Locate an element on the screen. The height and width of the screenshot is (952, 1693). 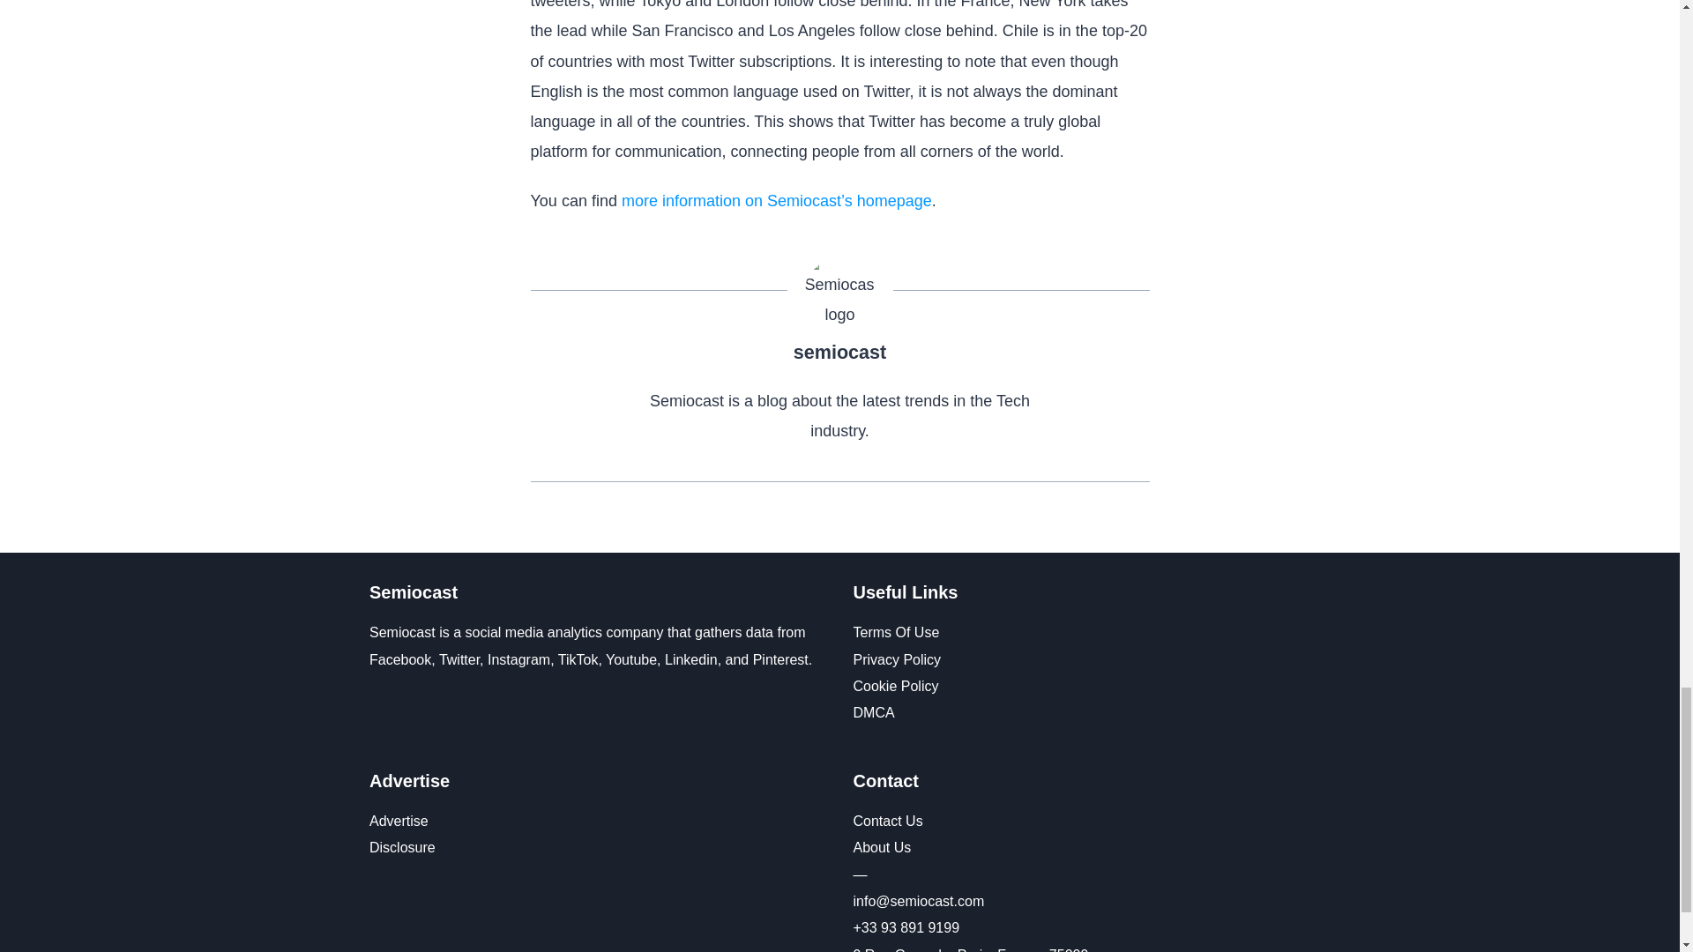
Advertise is located at coordinates (399, 821).